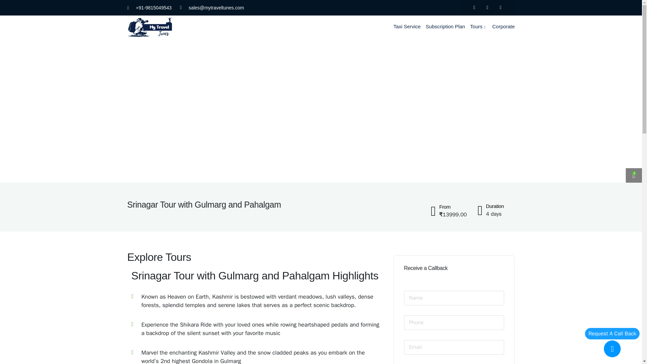 This screenshot has width=647, height=364. I want to click on Subscription Plan, so click(448, 27).